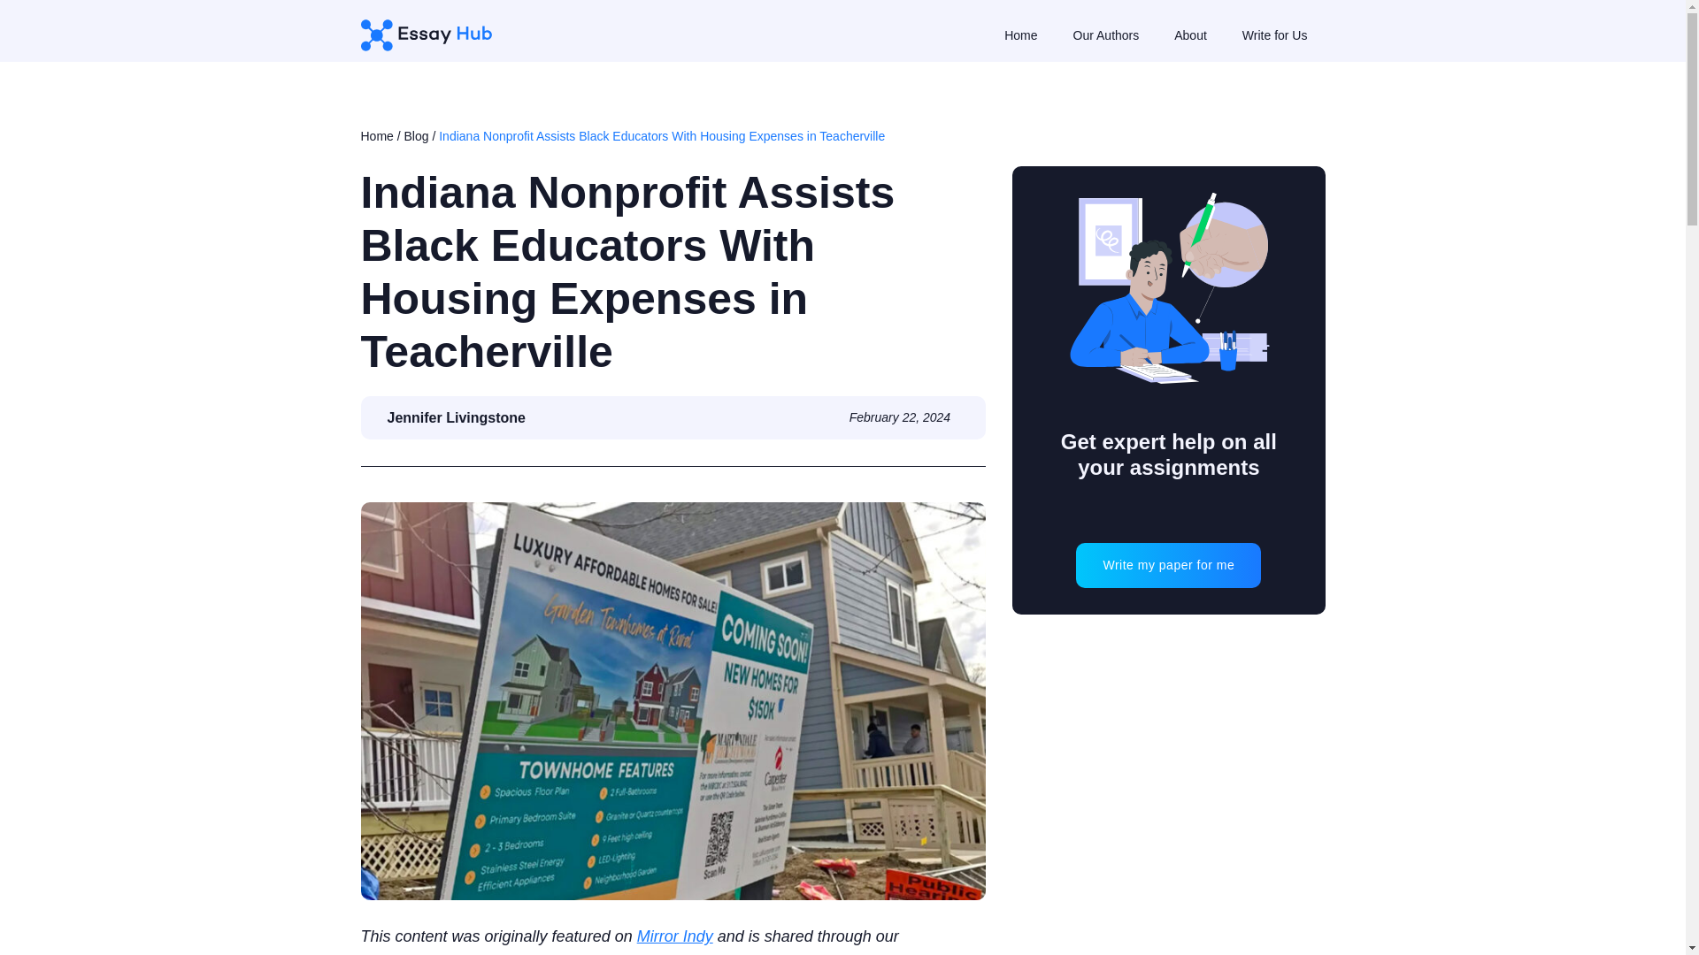 The image size is (1699, 955). I want to click on Home, so click(377, 136).